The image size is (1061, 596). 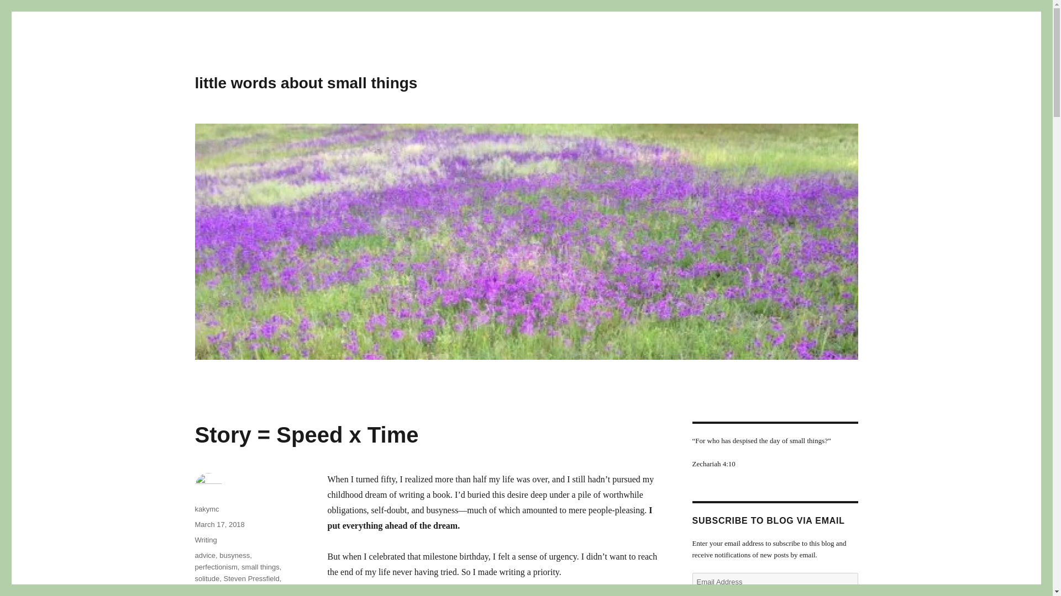 What do you see at coordinates (201, 589) in the screenshot?
I see `time` at bounding box center [201, 589].